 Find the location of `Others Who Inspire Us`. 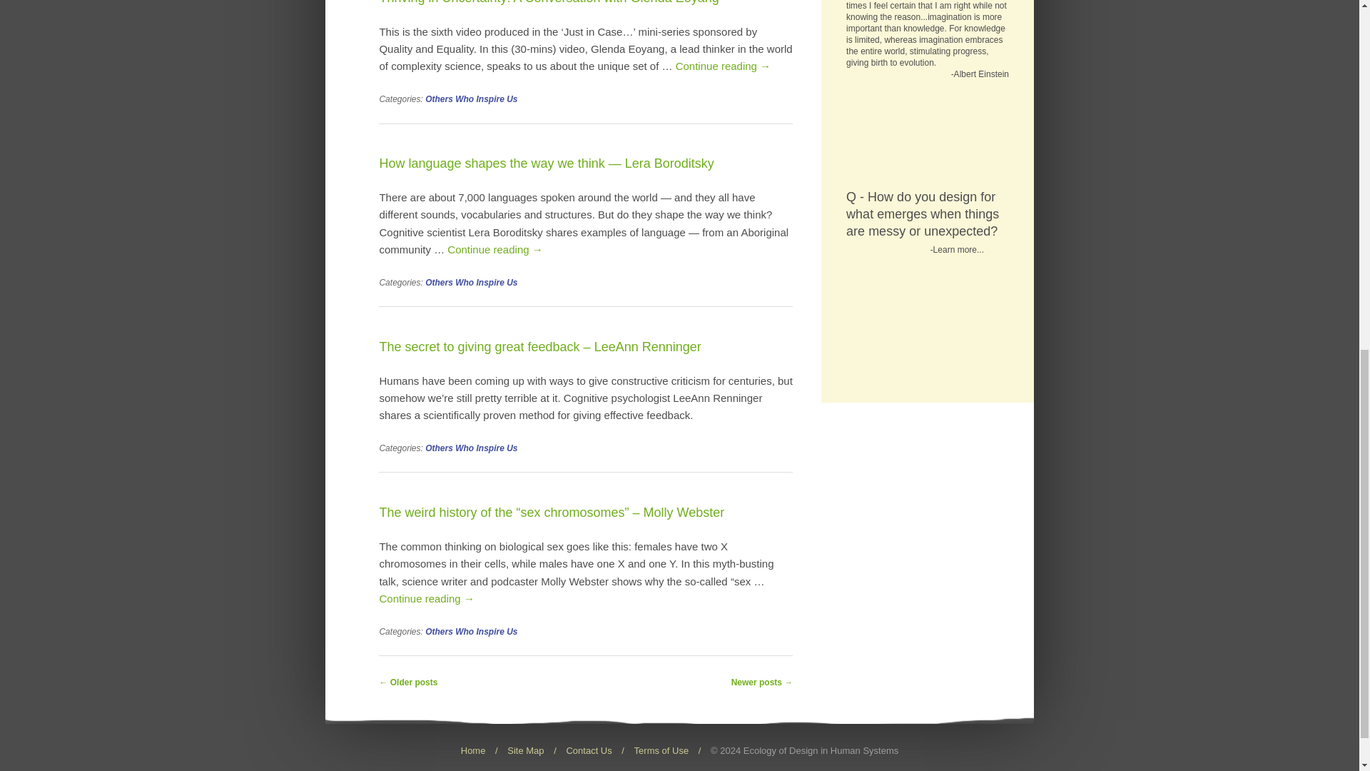

Others Who Inspire Us is located at coordinates (471, 448).